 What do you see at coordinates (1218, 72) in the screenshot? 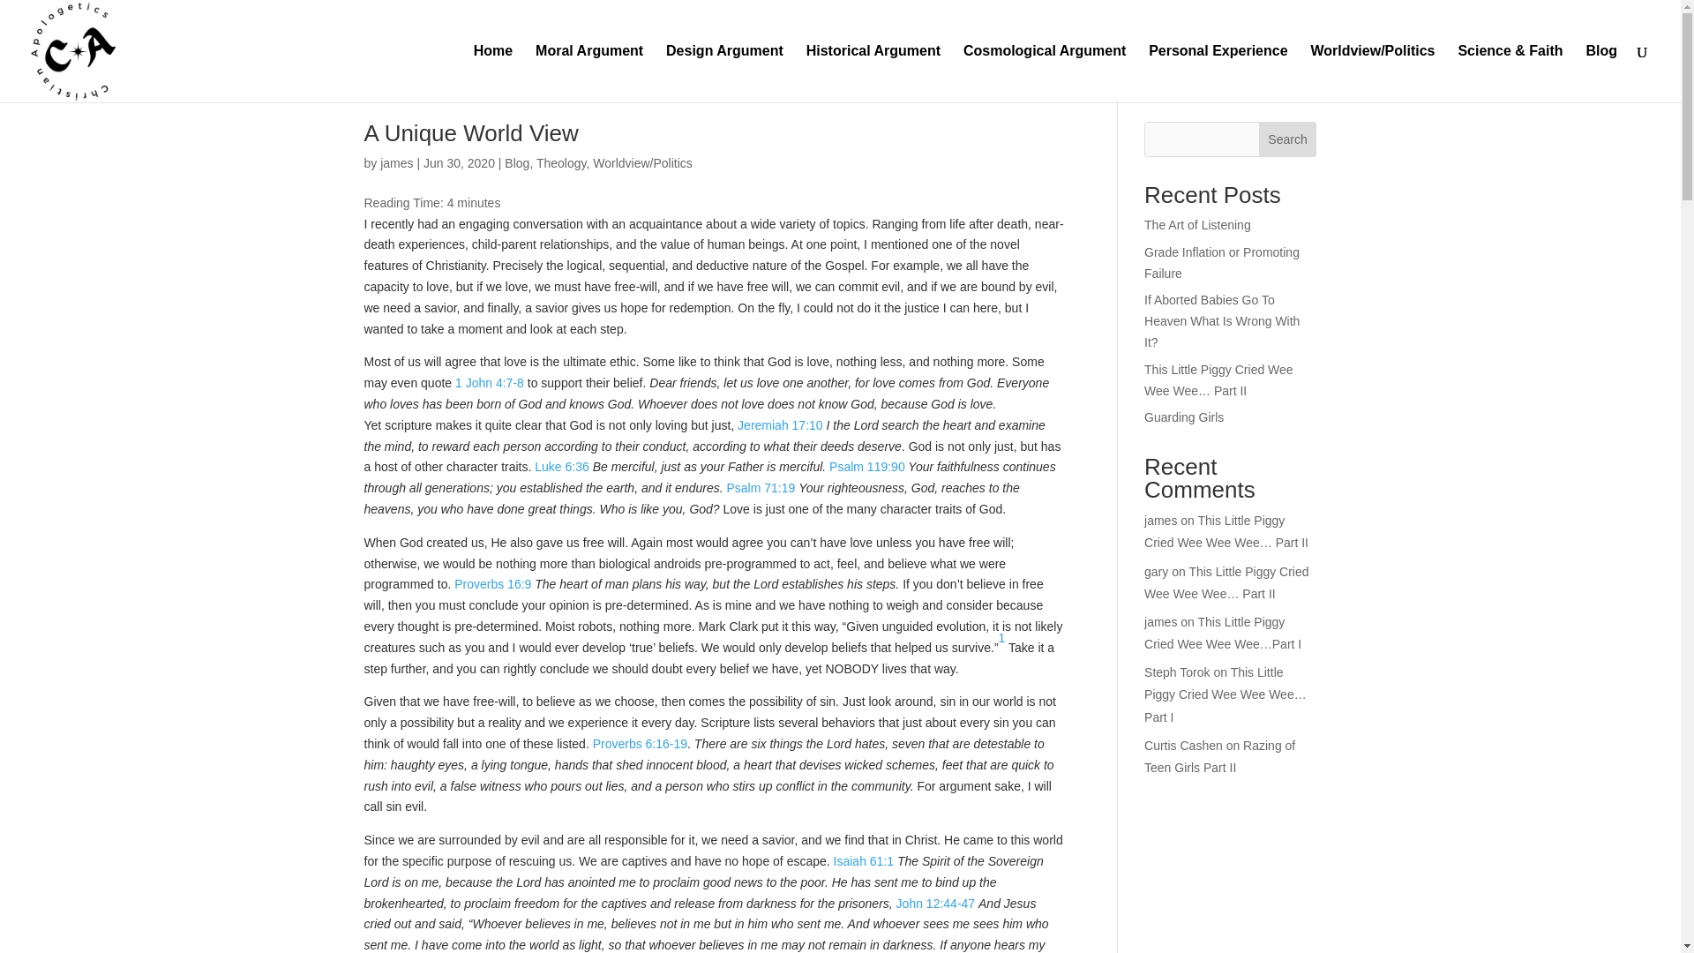
I see `Personal Experience` at bounding box center [1218, 72].